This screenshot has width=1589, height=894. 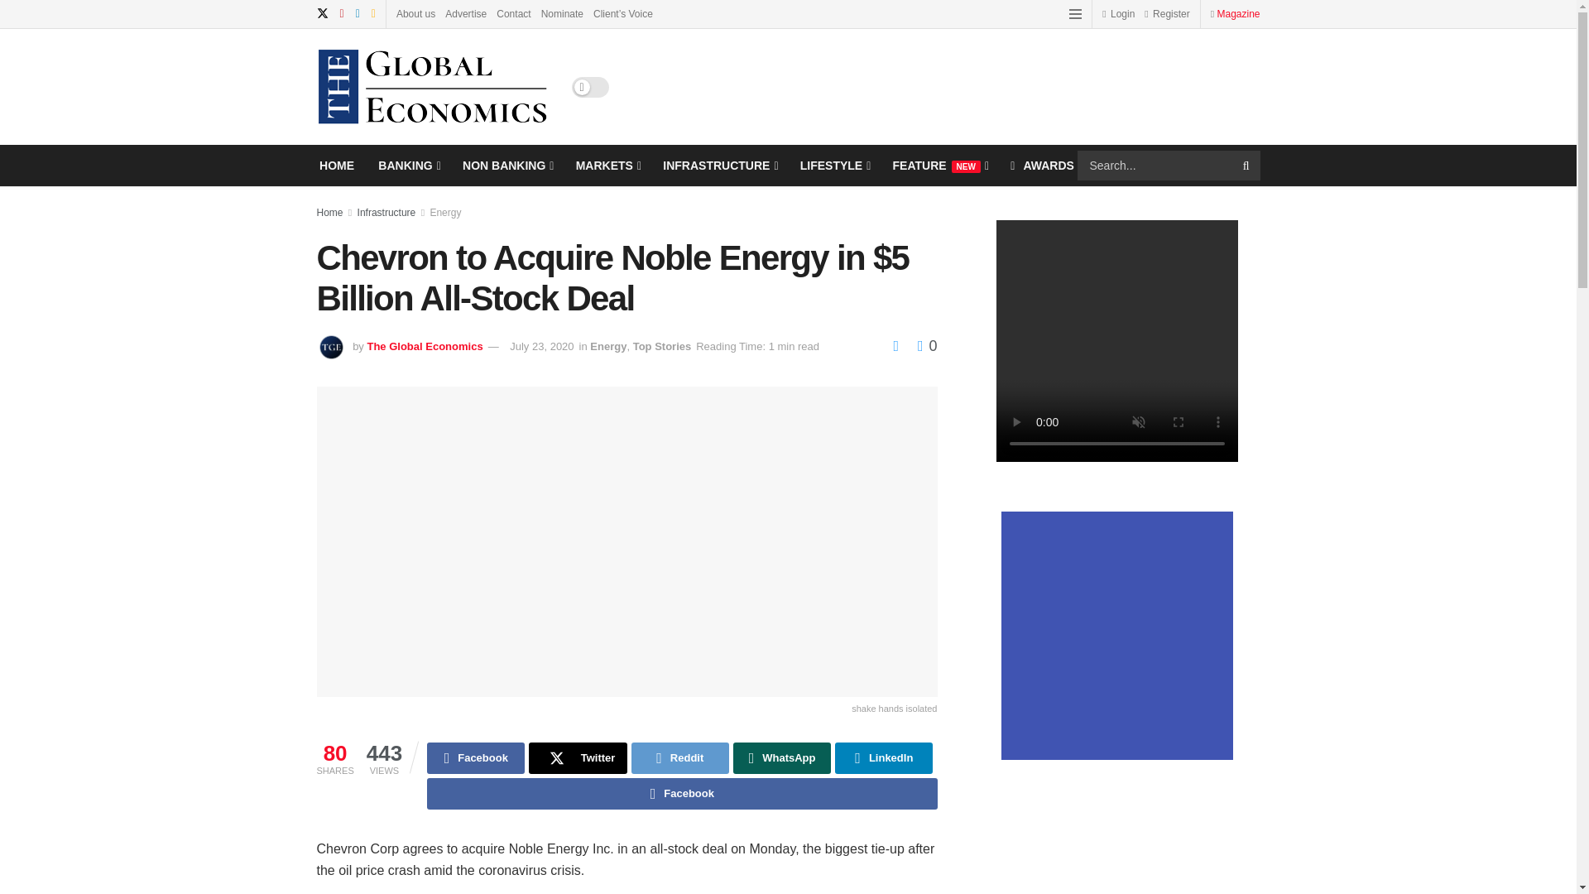 What do you see at coordinates (718, 165) in the screenshot?
I see `INFRASTRUCTURE` at bounding box center [718, 165].